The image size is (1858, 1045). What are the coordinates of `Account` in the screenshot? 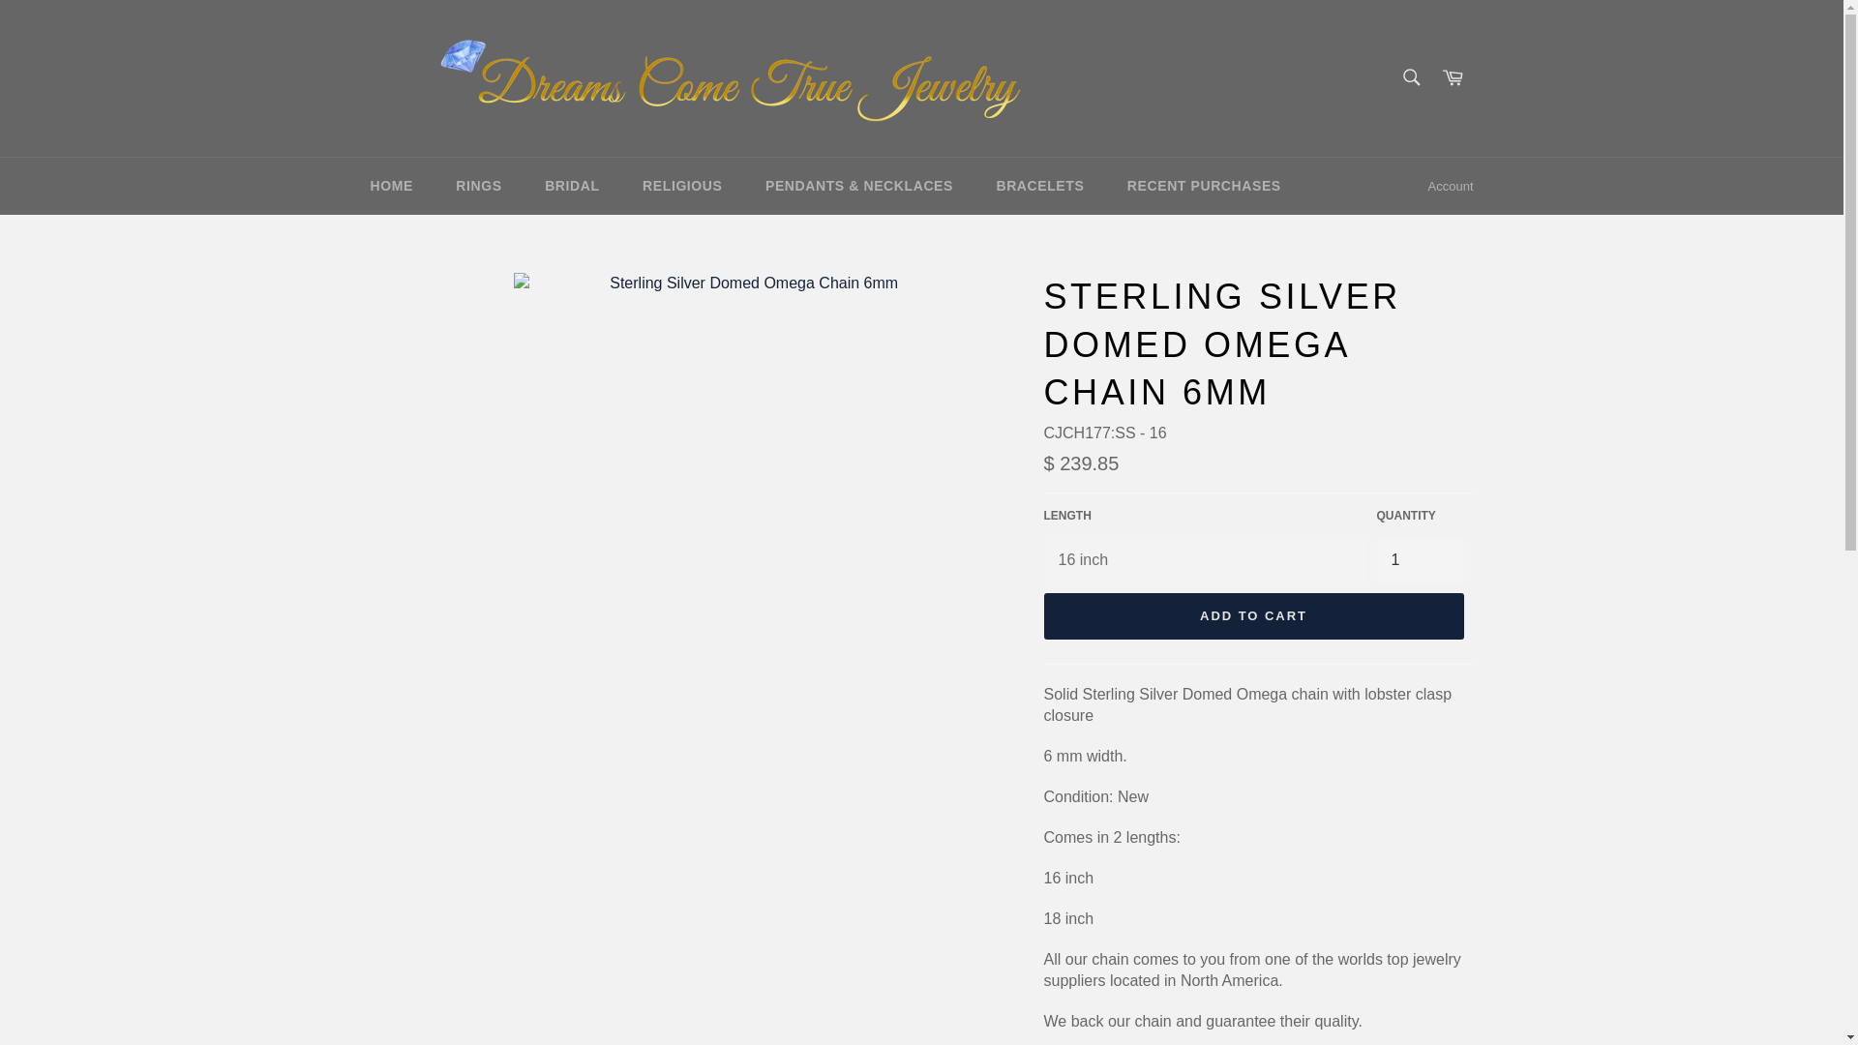 It's located at (1451, 187).